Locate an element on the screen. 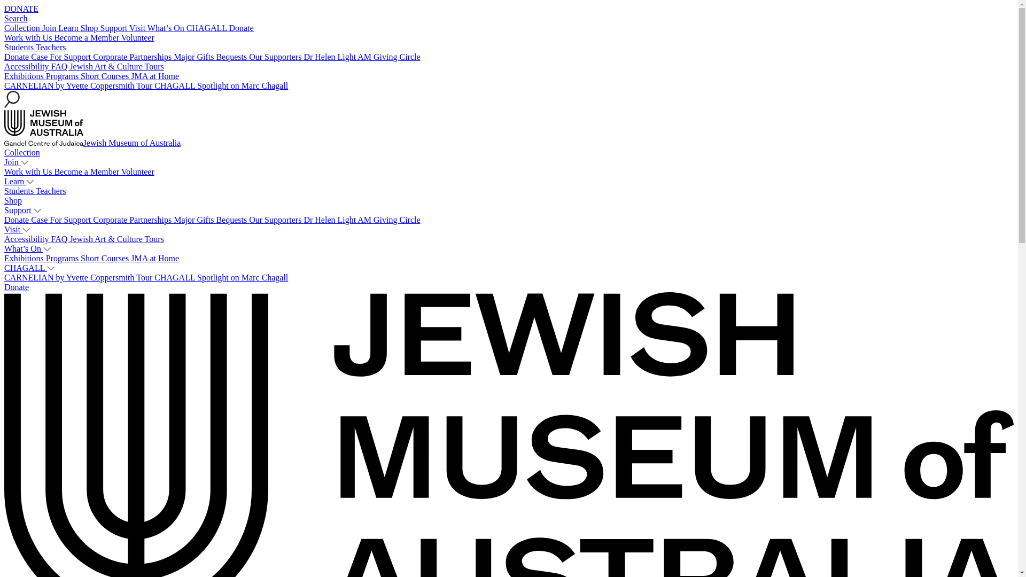  Tour CHAGALL is located at coordinates (167, 278).